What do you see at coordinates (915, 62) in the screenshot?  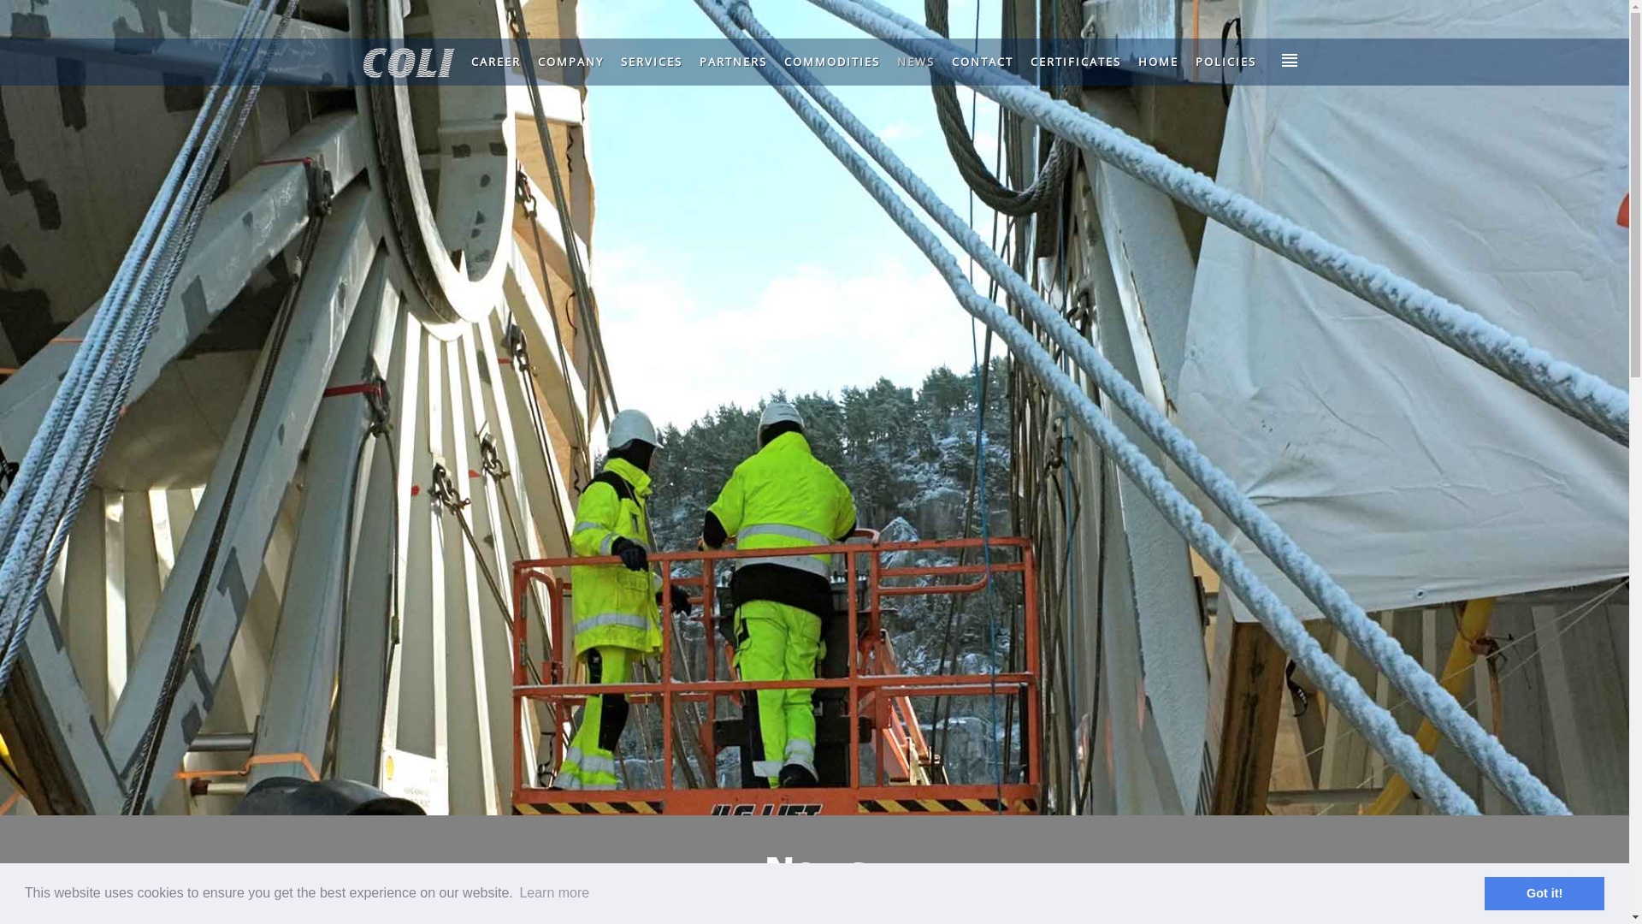 I see `NEWS` at bounding box center [915, 62].